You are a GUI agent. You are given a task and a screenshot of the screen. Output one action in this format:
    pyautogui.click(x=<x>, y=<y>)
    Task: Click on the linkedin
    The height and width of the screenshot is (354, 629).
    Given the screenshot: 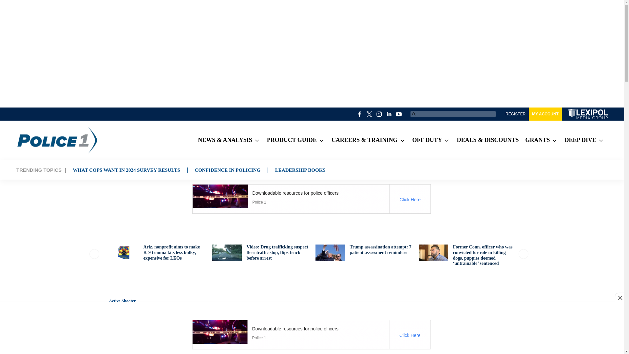 What is the action you would take?
    pyautogui.click(x=389, y=114)
    